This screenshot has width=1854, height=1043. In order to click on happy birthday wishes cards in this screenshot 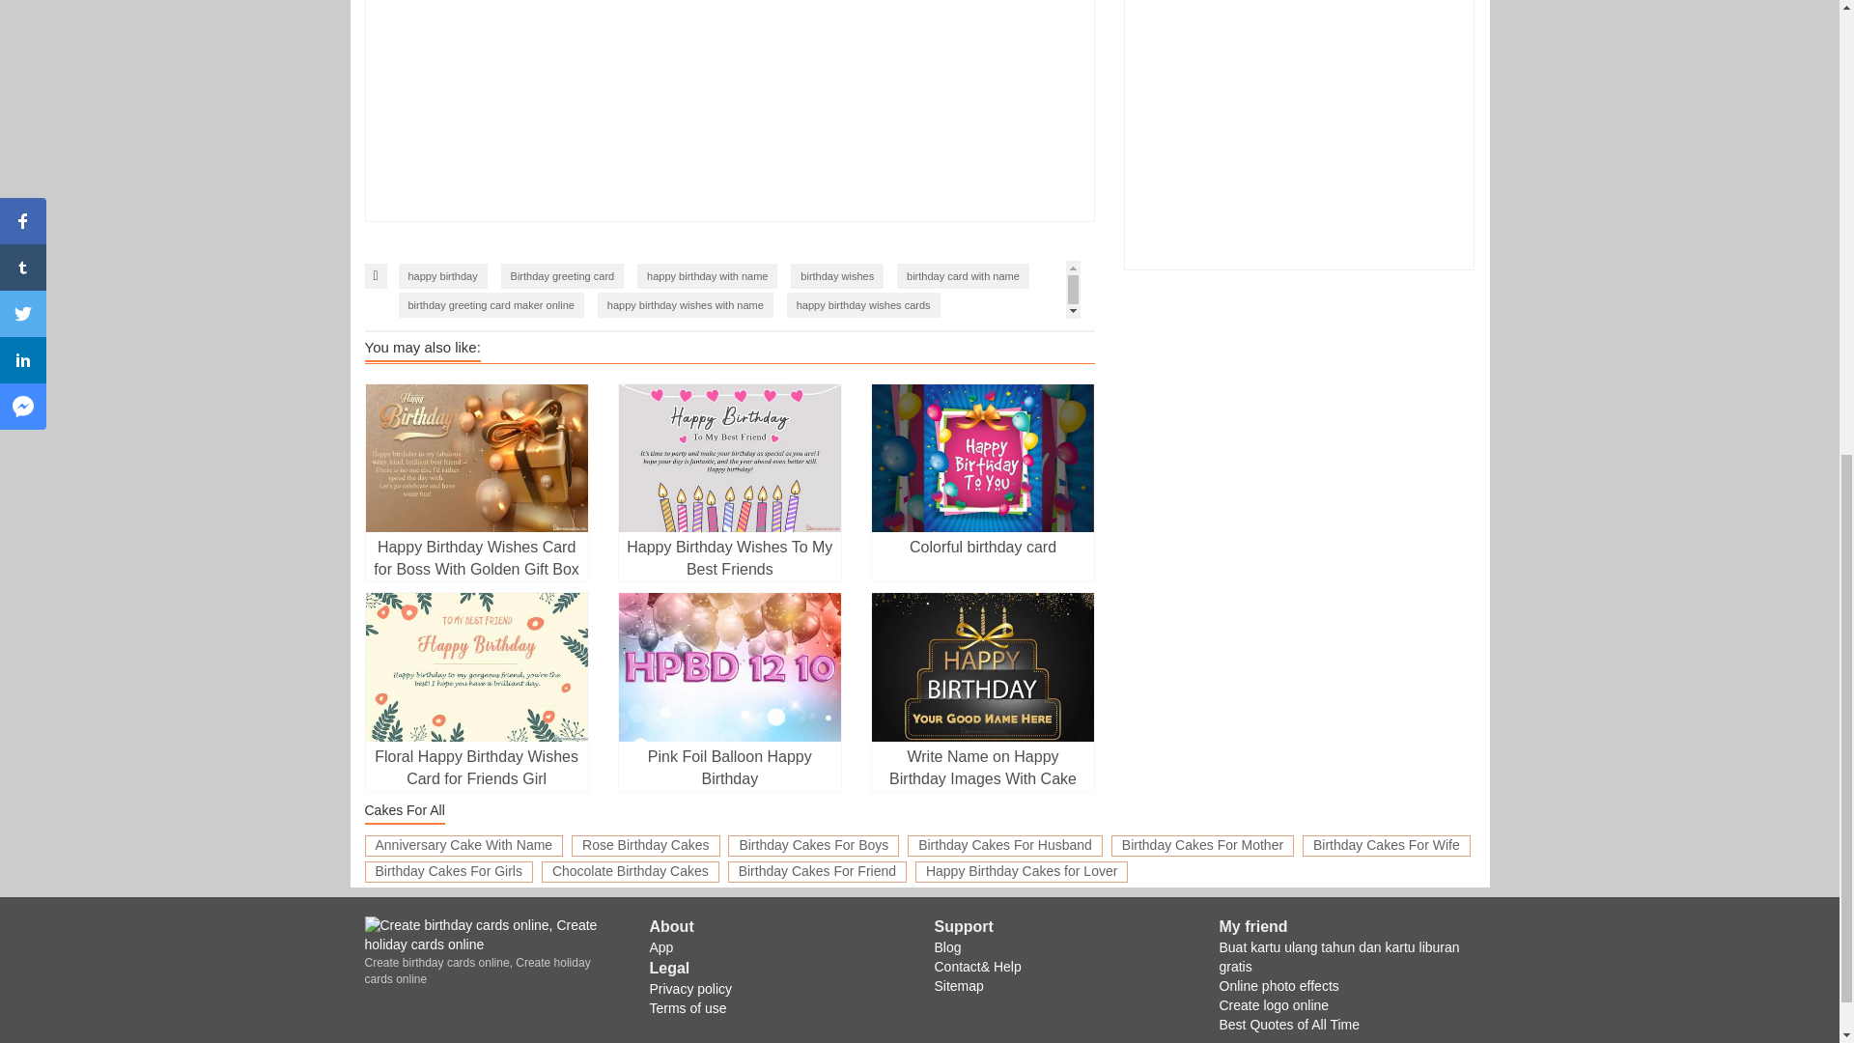, I will do `click(863, 305)`.